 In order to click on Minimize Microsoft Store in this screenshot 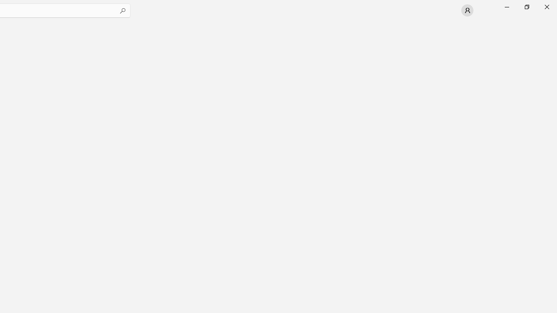, I will do `click(507, 7)`.